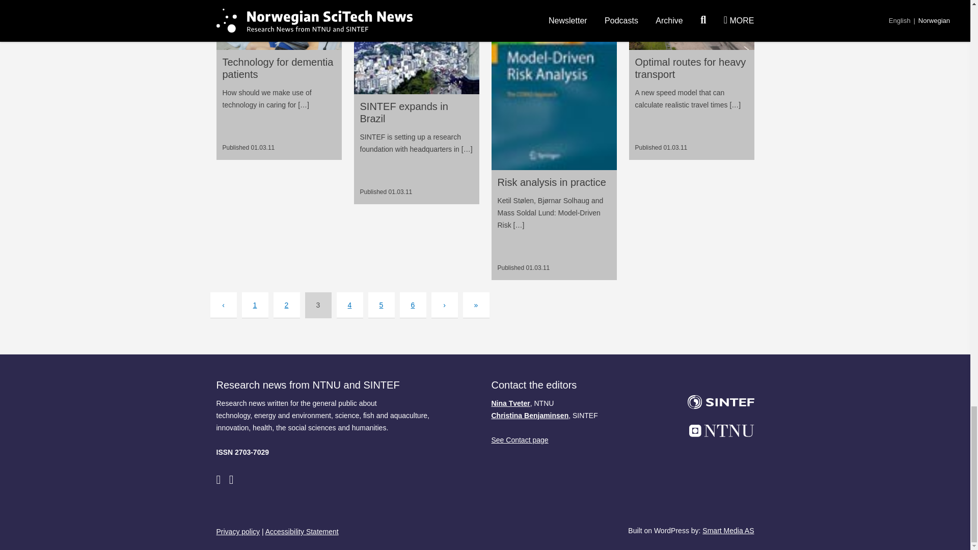  I want to click on sintef.no, so click(714, 404).